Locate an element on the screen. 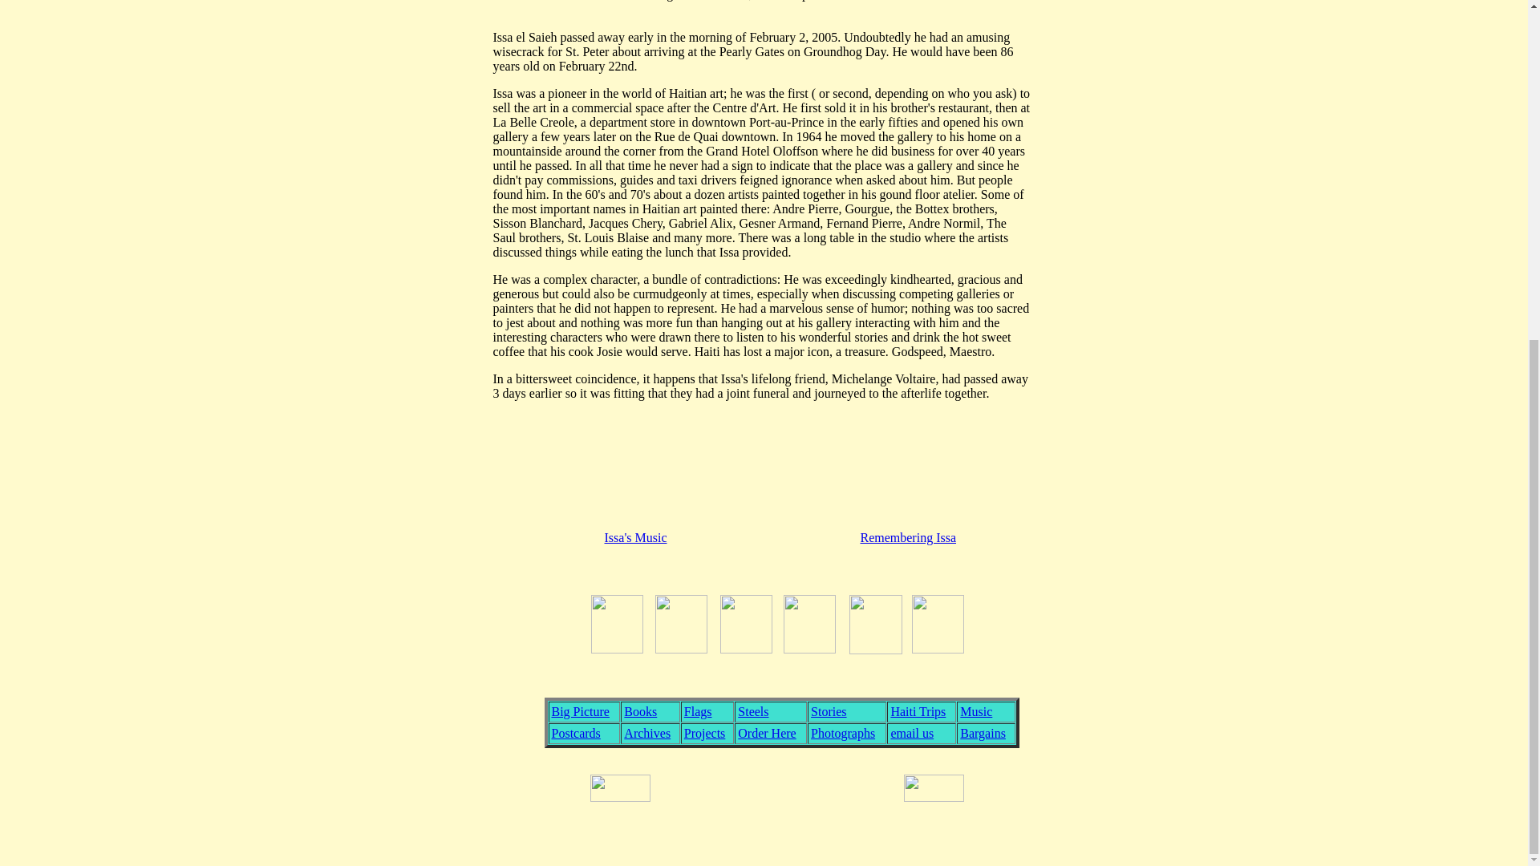 The image size is (1540, 866). Projects is located at coordinates (704, 733).